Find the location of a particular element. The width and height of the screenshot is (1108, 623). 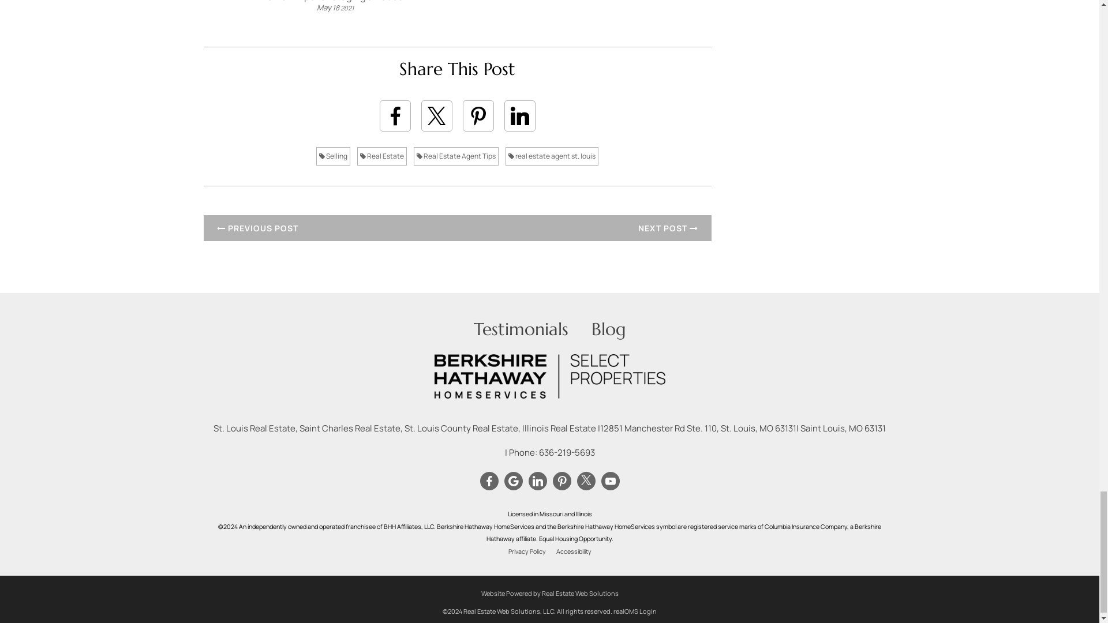

Visit me on Google is located at coordinates (512, 481).